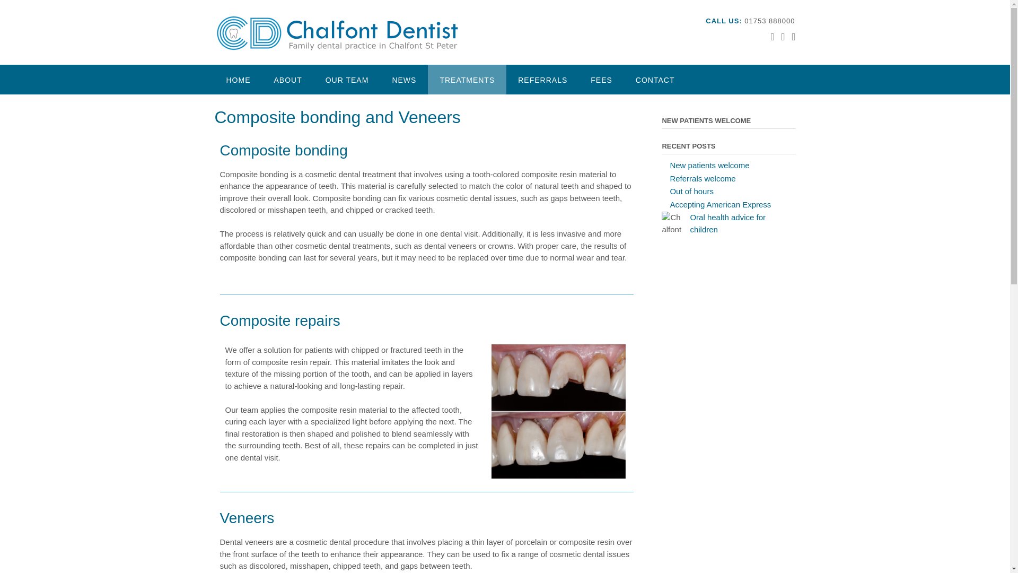 The image size is (1018, 573). Describe the element at coordinates (691, 191) in the screenshot. I see `Out of hours` at that location.